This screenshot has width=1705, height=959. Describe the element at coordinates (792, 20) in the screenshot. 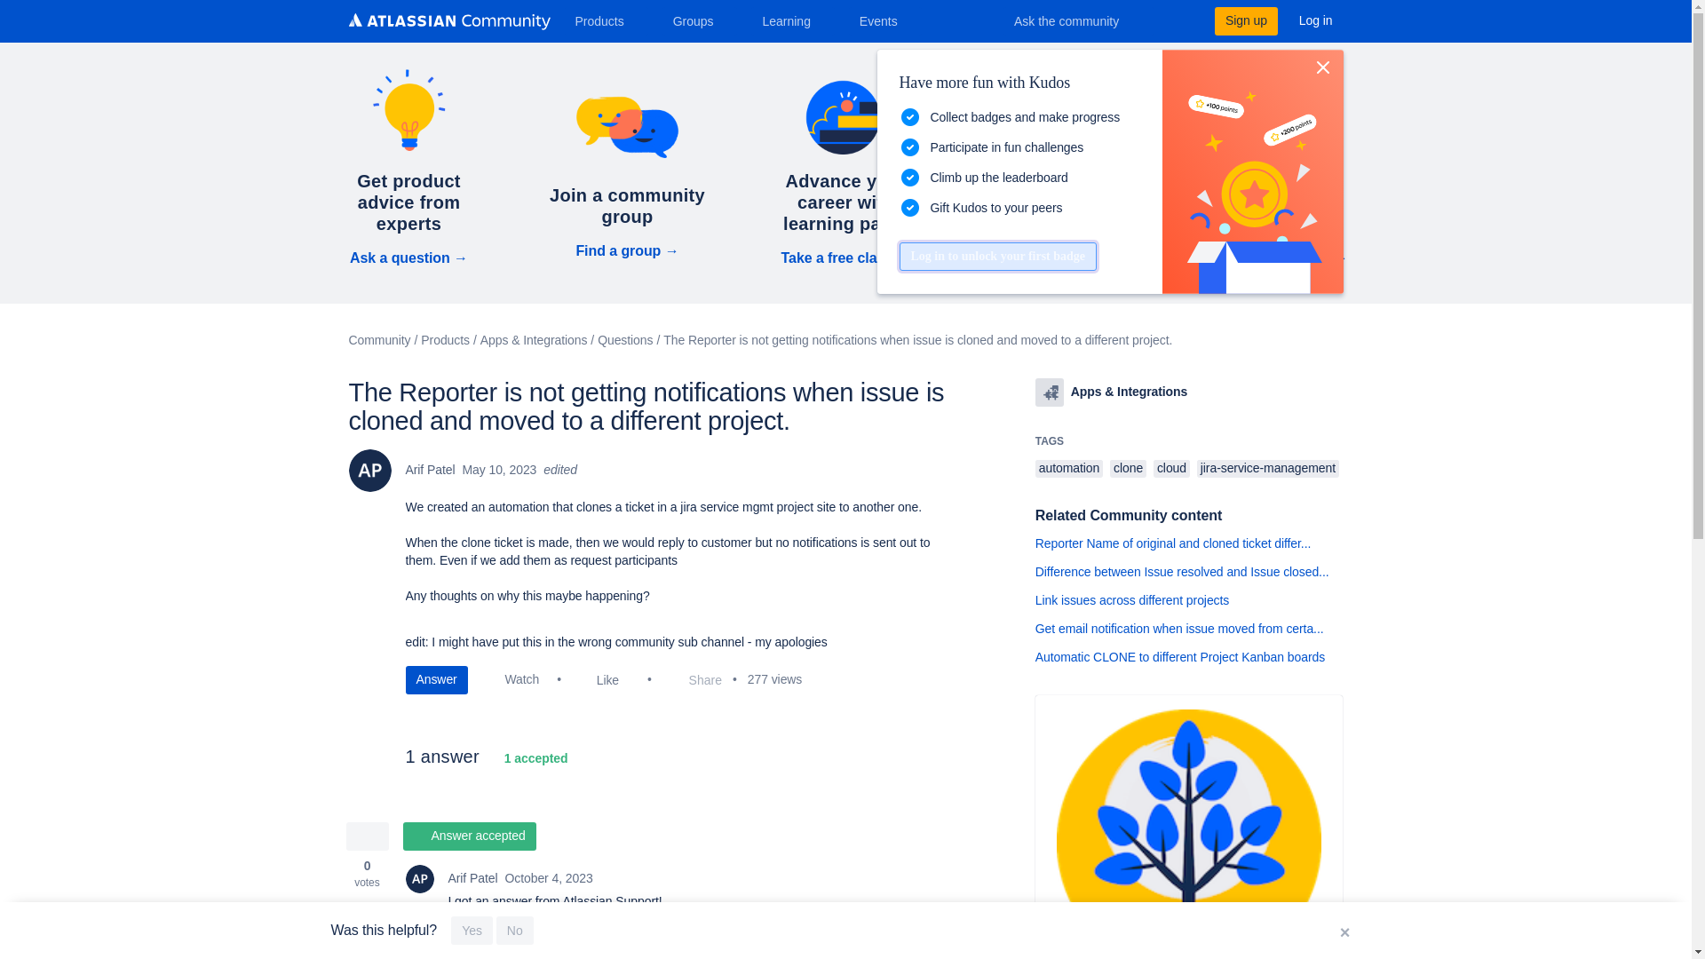

I see `Learning` at that location.